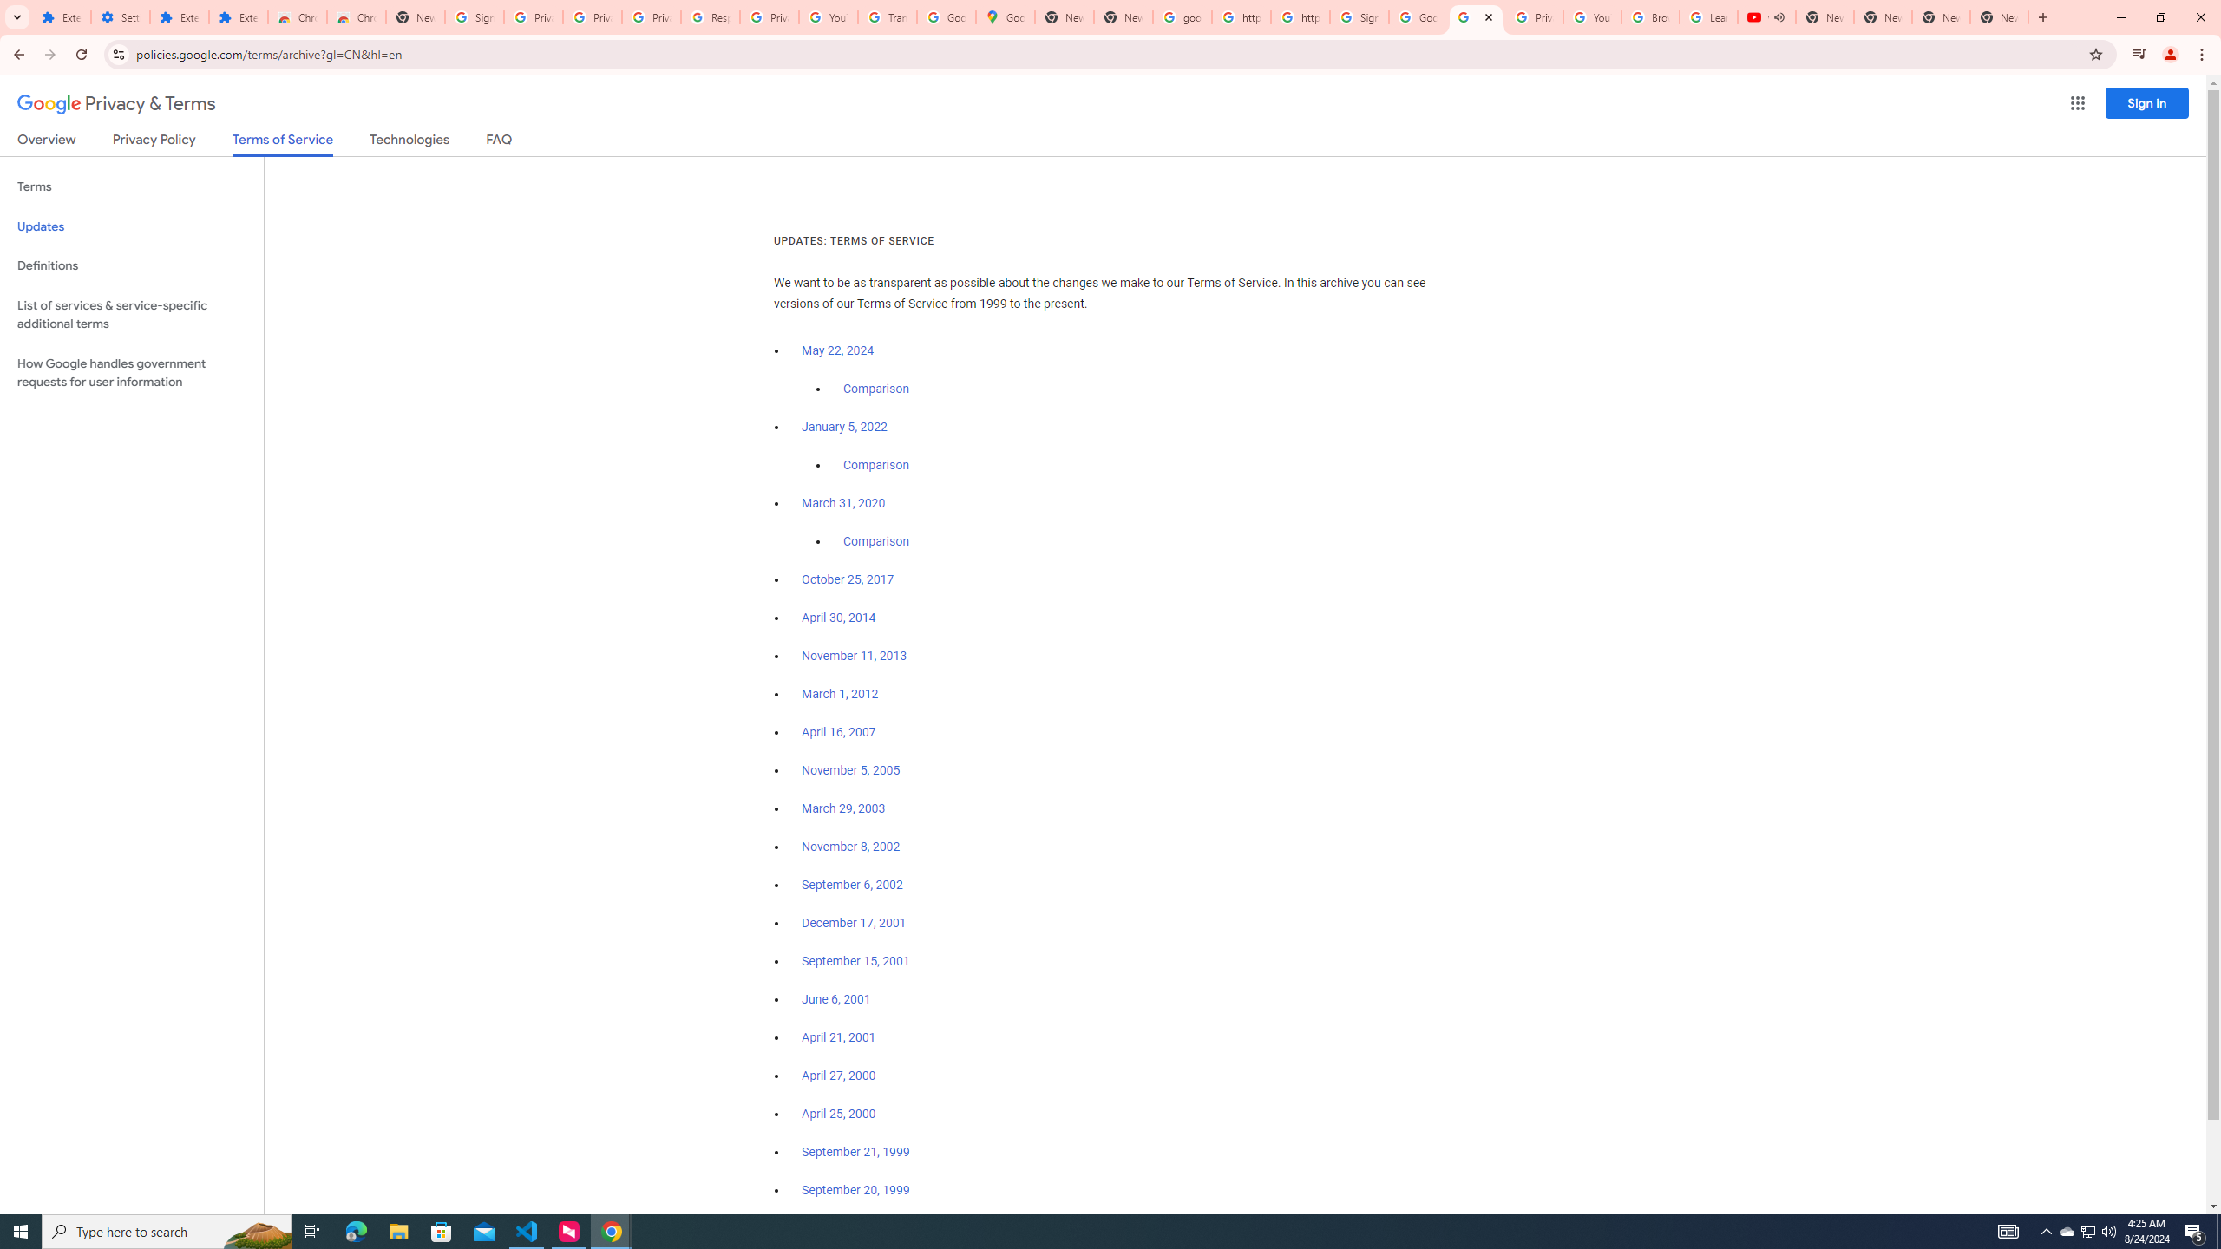 The image size is (2221, 1249). Describe the element at coordinates (850, 847) in the screenshot. I see `November 8, 2002` at that location.